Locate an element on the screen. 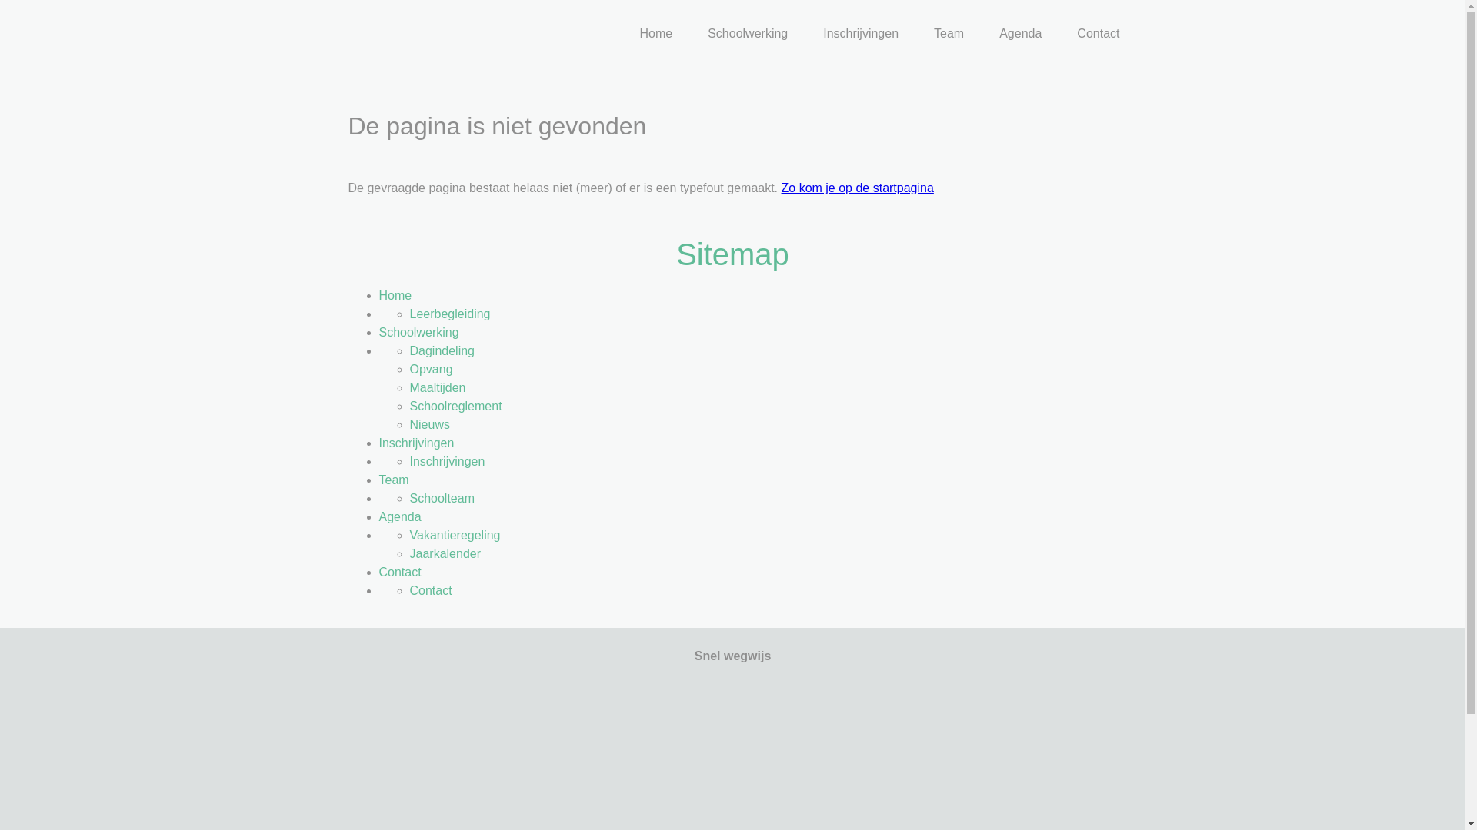 This screenshot has width=1477, height=830. Team is located at coordinates (949, 35).